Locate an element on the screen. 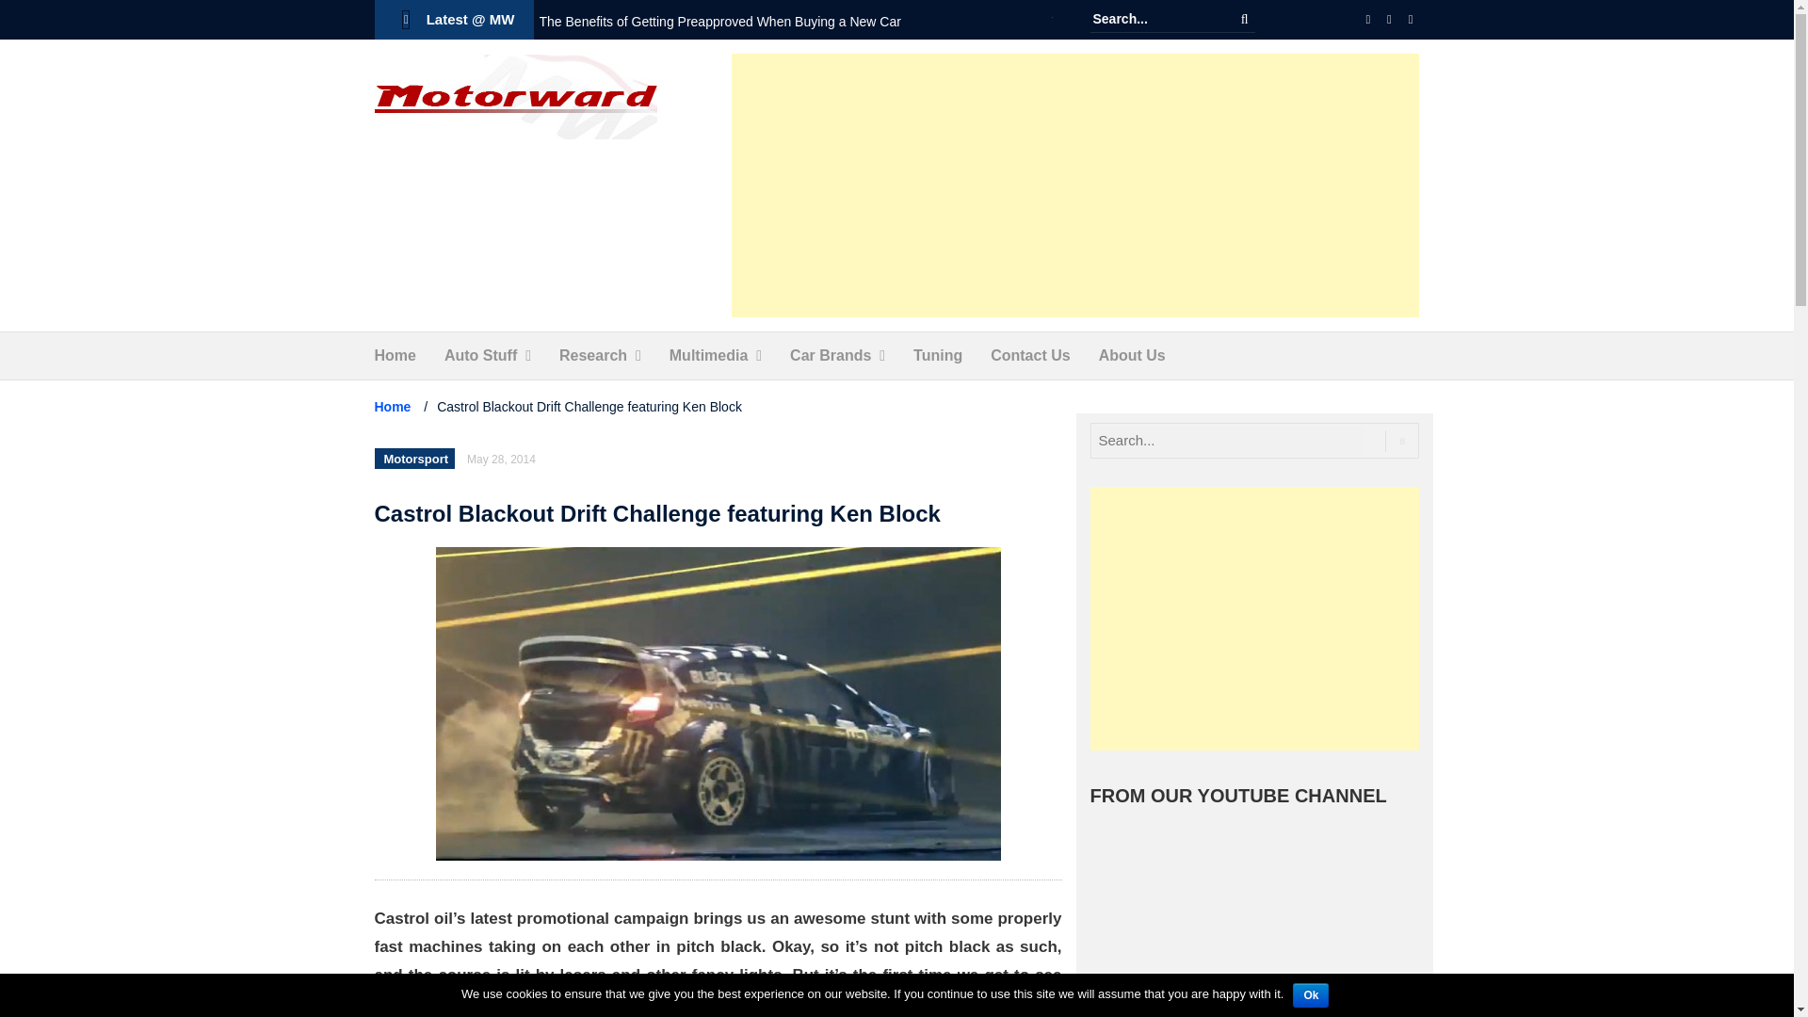 The width and height of the screenshot is (1808, 1017). Search   is located at coordinates (1245, 19).